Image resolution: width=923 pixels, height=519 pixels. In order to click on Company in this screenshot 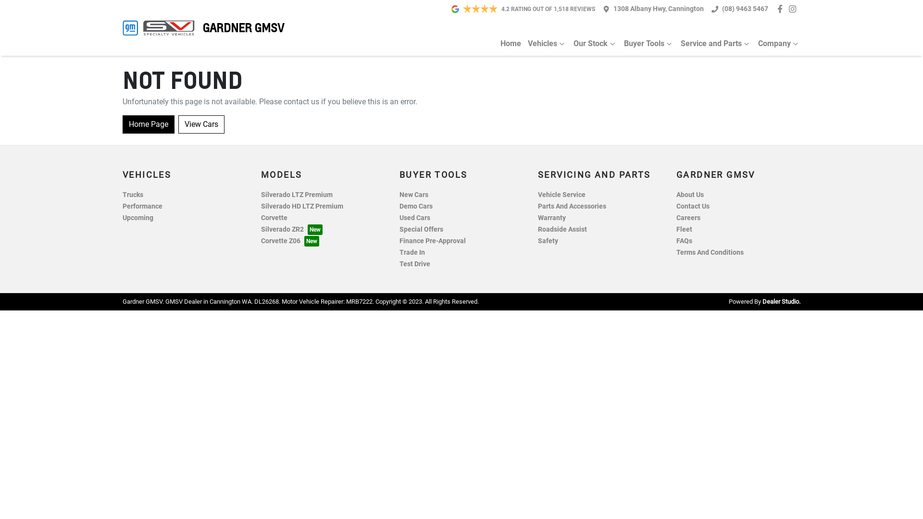, I will do `click(776, 44)`.